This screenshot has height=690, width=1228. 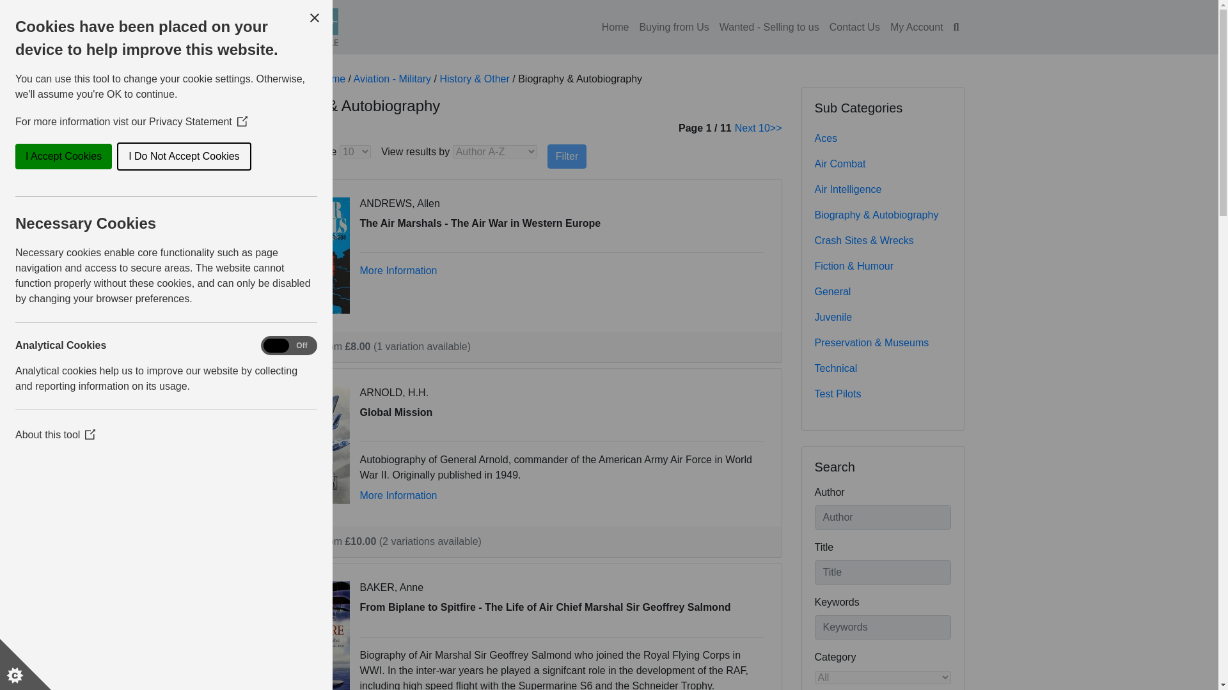 I want to click on Aces, so click(x=883, y=138).